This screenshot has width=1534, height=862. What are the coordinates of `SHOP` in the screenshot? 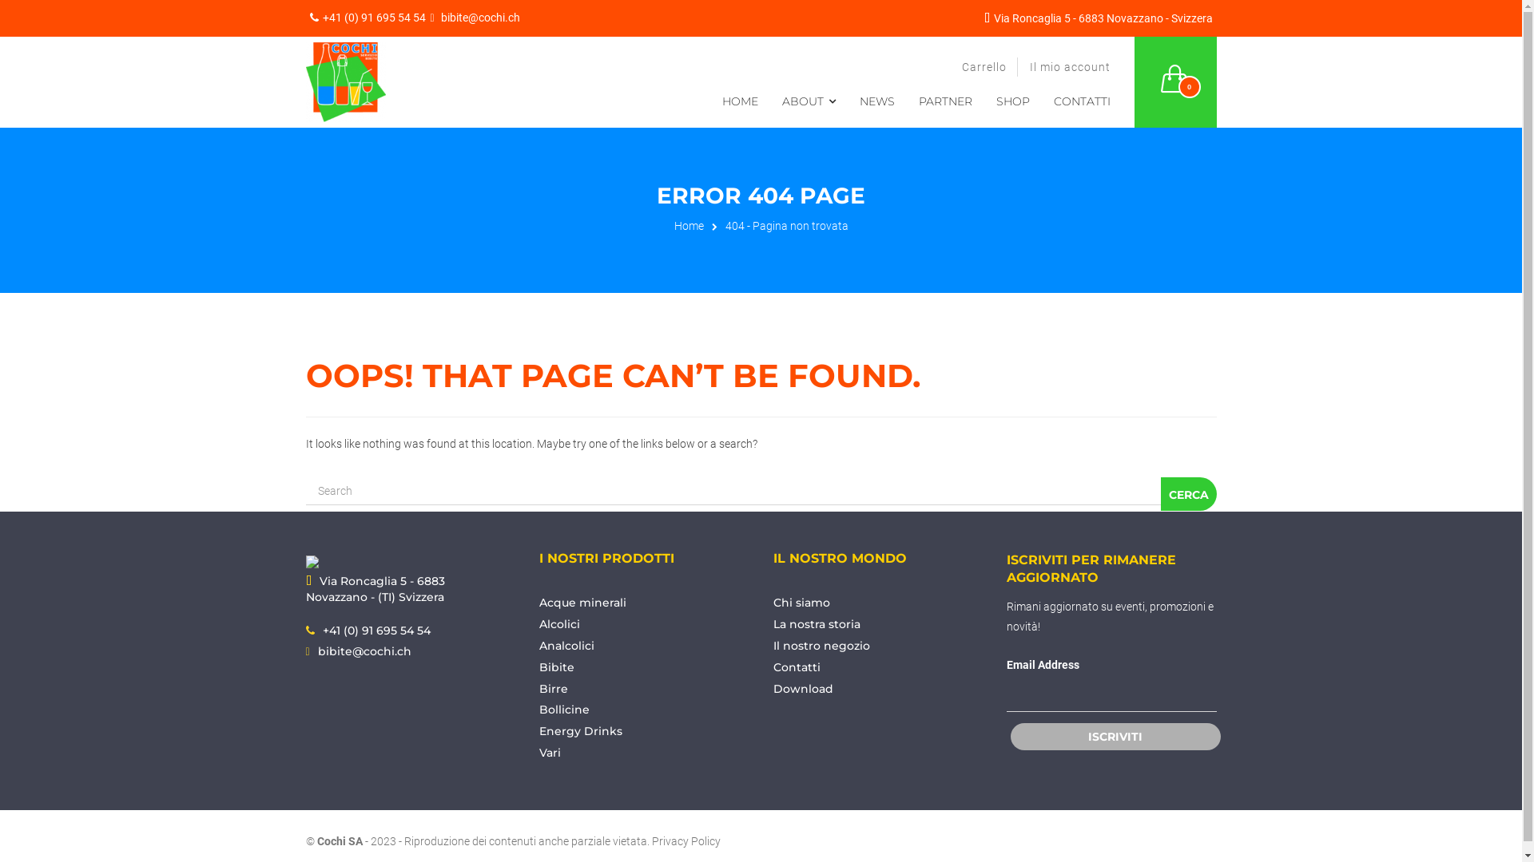 It's located at (1015, 101).